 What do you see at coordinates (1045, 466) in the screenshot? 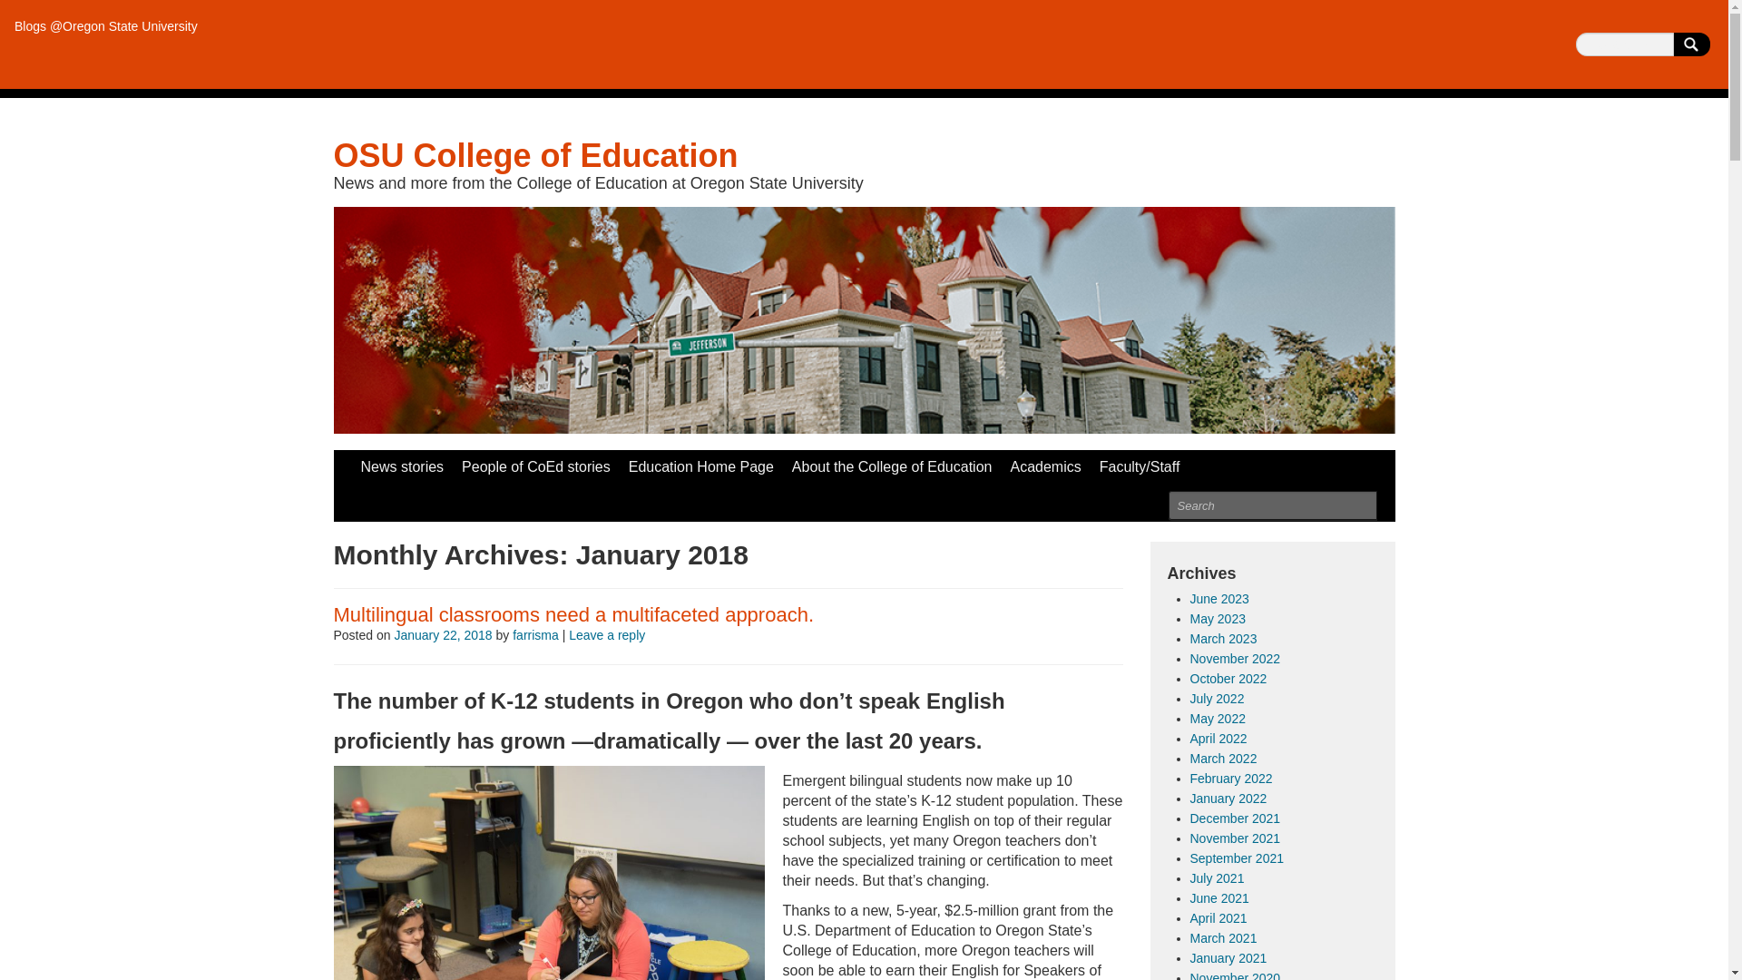
I see `Academics` at bounding box center [1045, 466].